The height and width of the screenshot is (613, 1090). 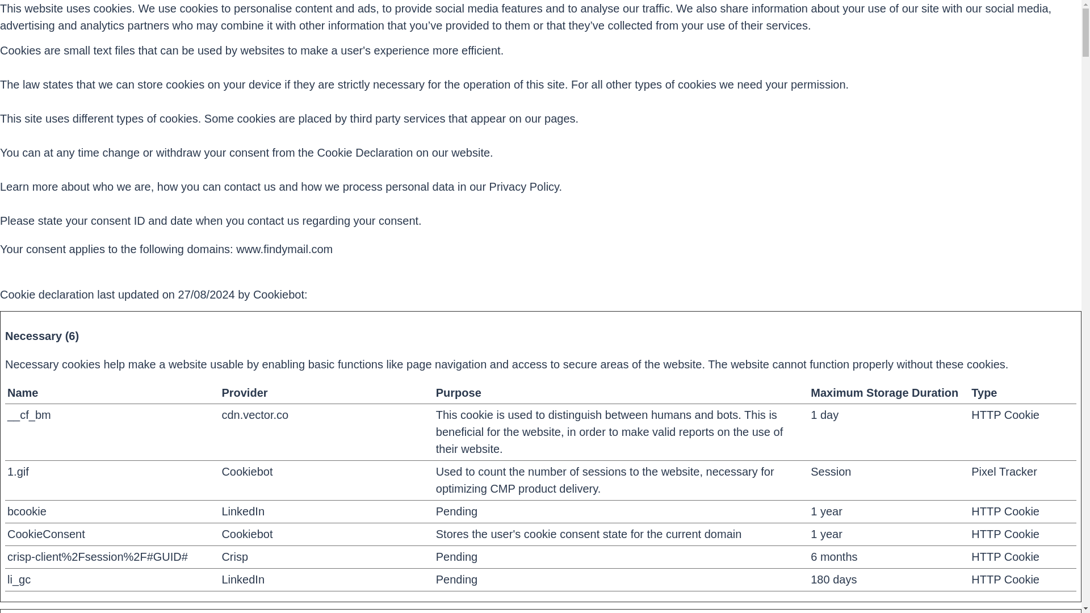 What do you see at coordinates (246, 534) in the screenshot?
I see `Cookiebot` at bounding box center [246, 534].